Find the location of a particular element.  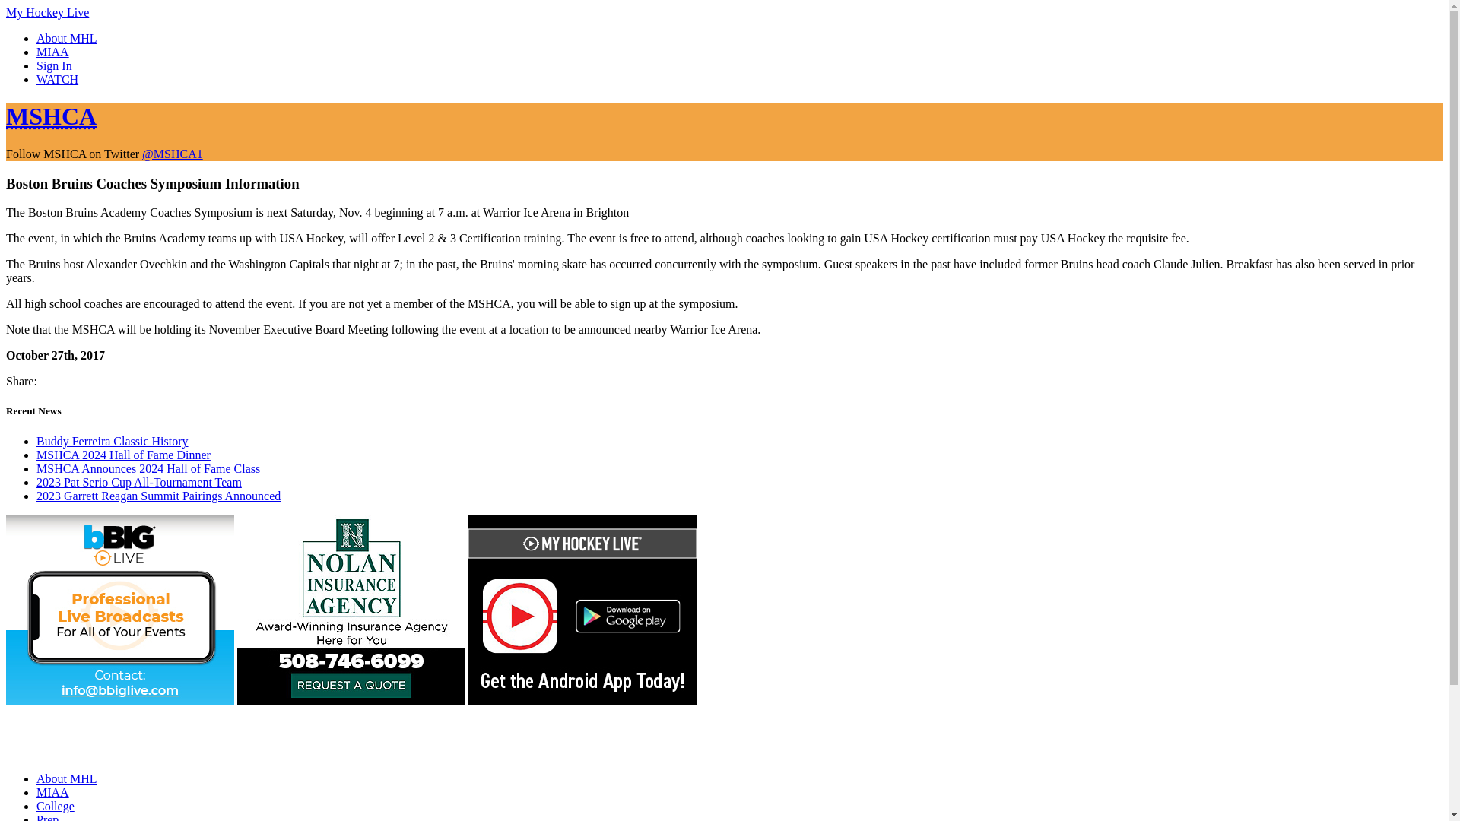

Massachusetts State Hockey Coaches Association is located at coordinates (50, 116).